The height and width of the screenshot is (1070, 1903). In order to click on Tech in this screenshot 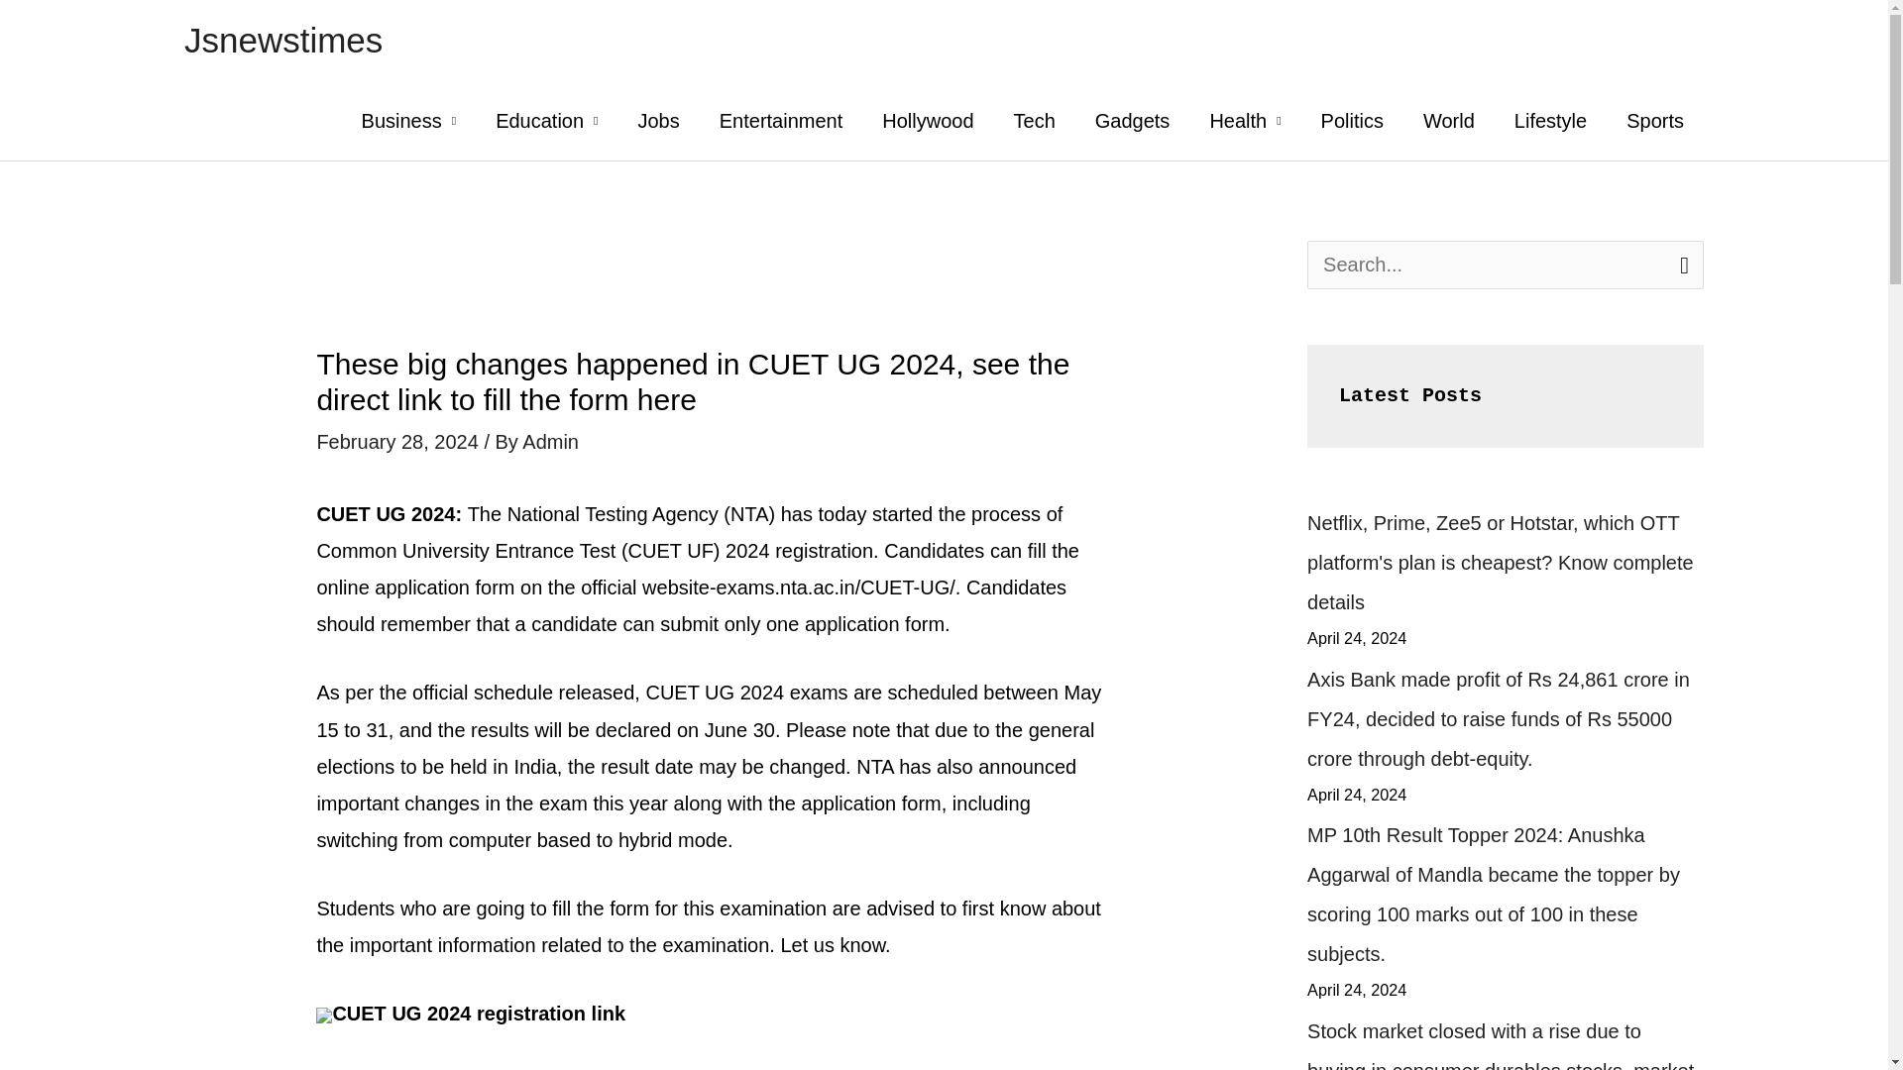, I will do `click(1034, 121)`.